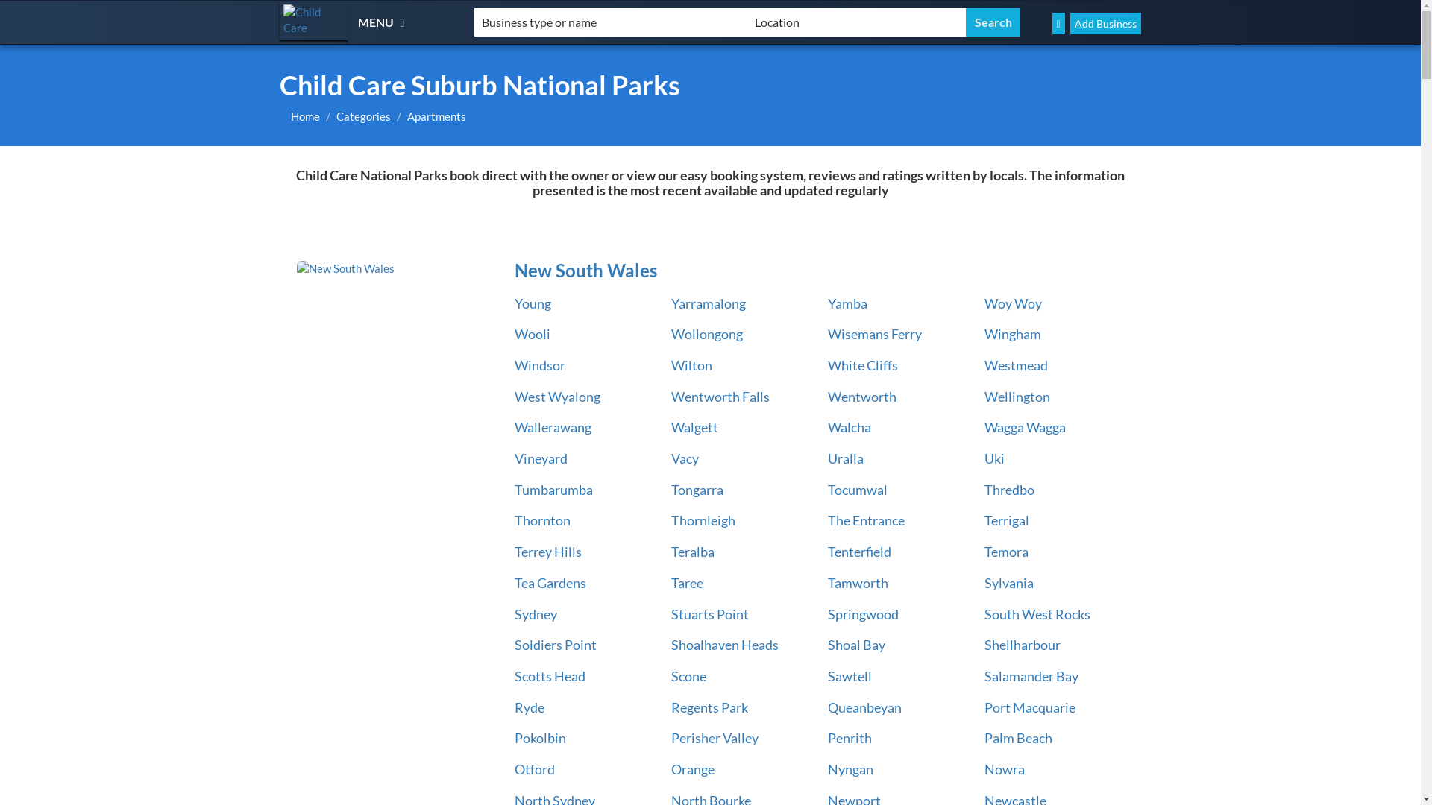 Image resolution: width=1432 pixels, height=805 pixels. What do you see at coordinates (314, 21) in the screenshot?
I see `Child Care` at bounding box center [314, 21].